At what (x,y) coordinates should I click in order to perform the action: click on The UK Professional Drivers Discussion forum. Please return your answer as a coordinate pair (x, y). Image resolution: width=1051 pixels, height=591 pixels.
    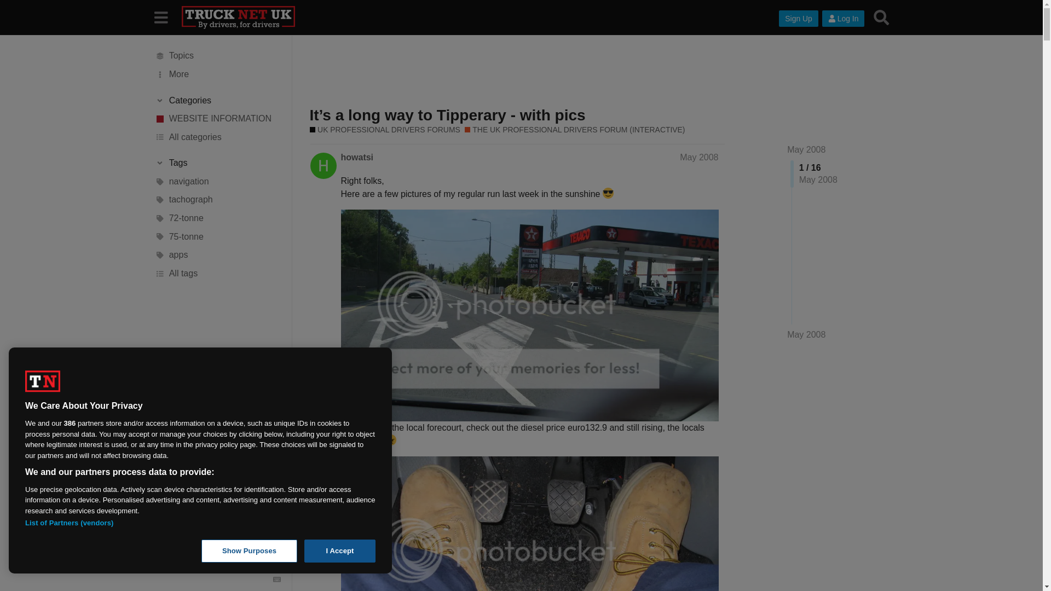
    Looking at the image, I should click on (575, 130).